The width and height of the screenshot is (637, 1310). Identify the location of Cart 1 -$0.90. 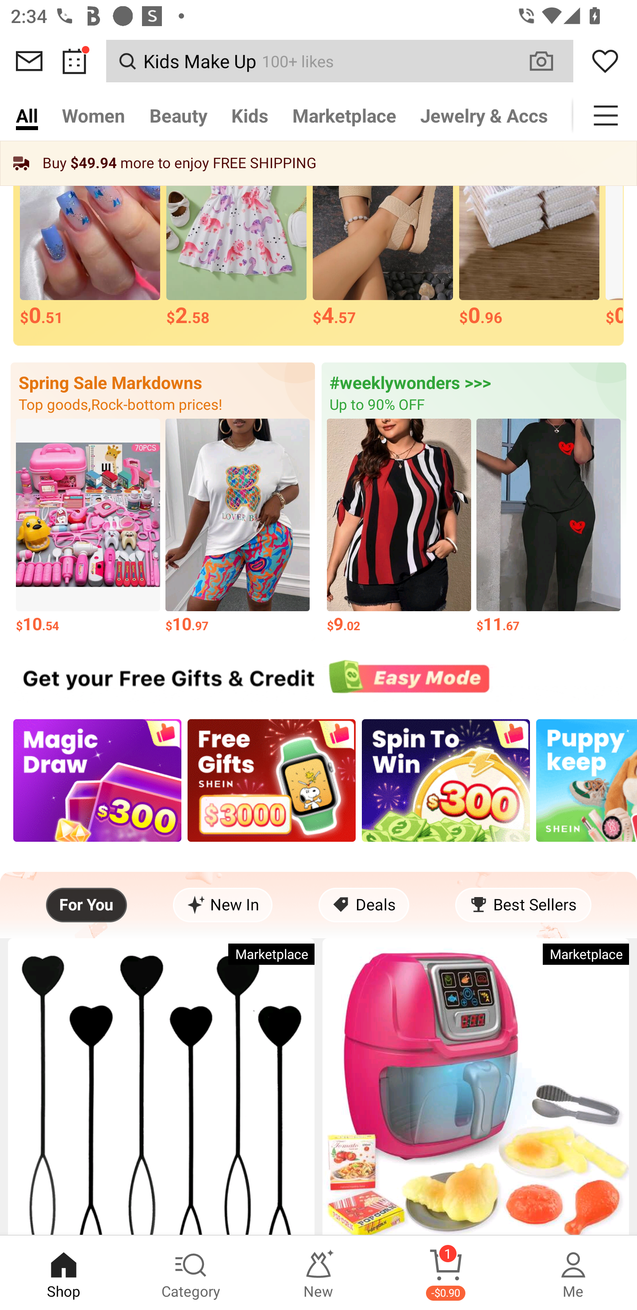
(446, 1273).